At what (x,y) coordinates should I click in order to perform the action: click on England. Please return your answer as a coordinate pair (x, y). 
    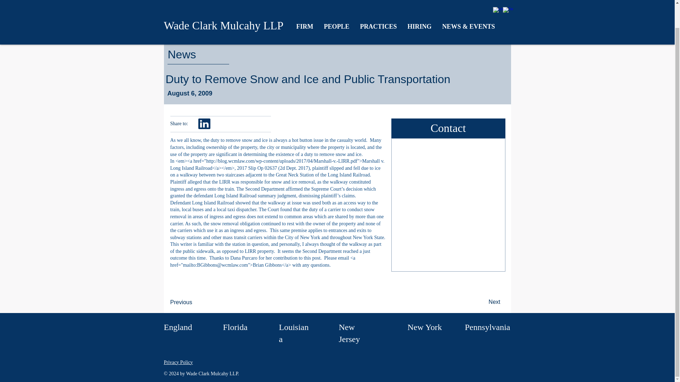
    Looking at the image, I should click on (178, 327).